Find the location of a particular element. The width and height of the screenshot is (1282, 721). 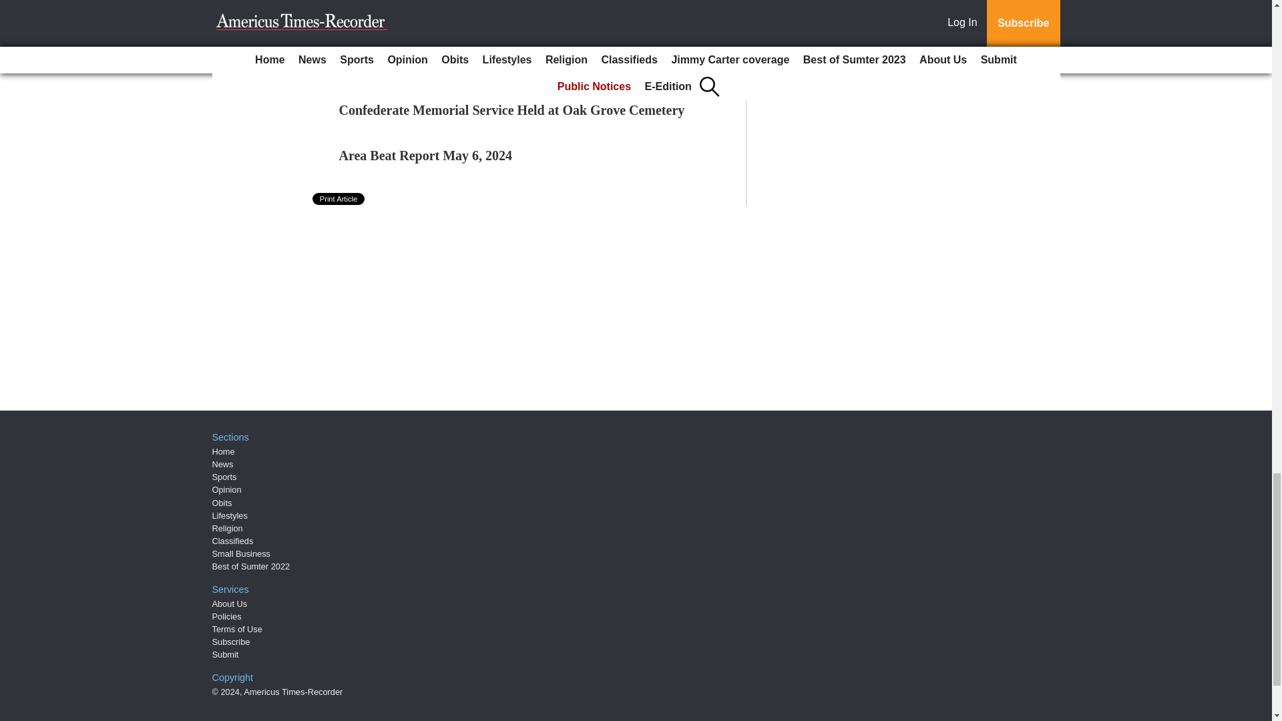

Religion is located at coordinates (228, 529).